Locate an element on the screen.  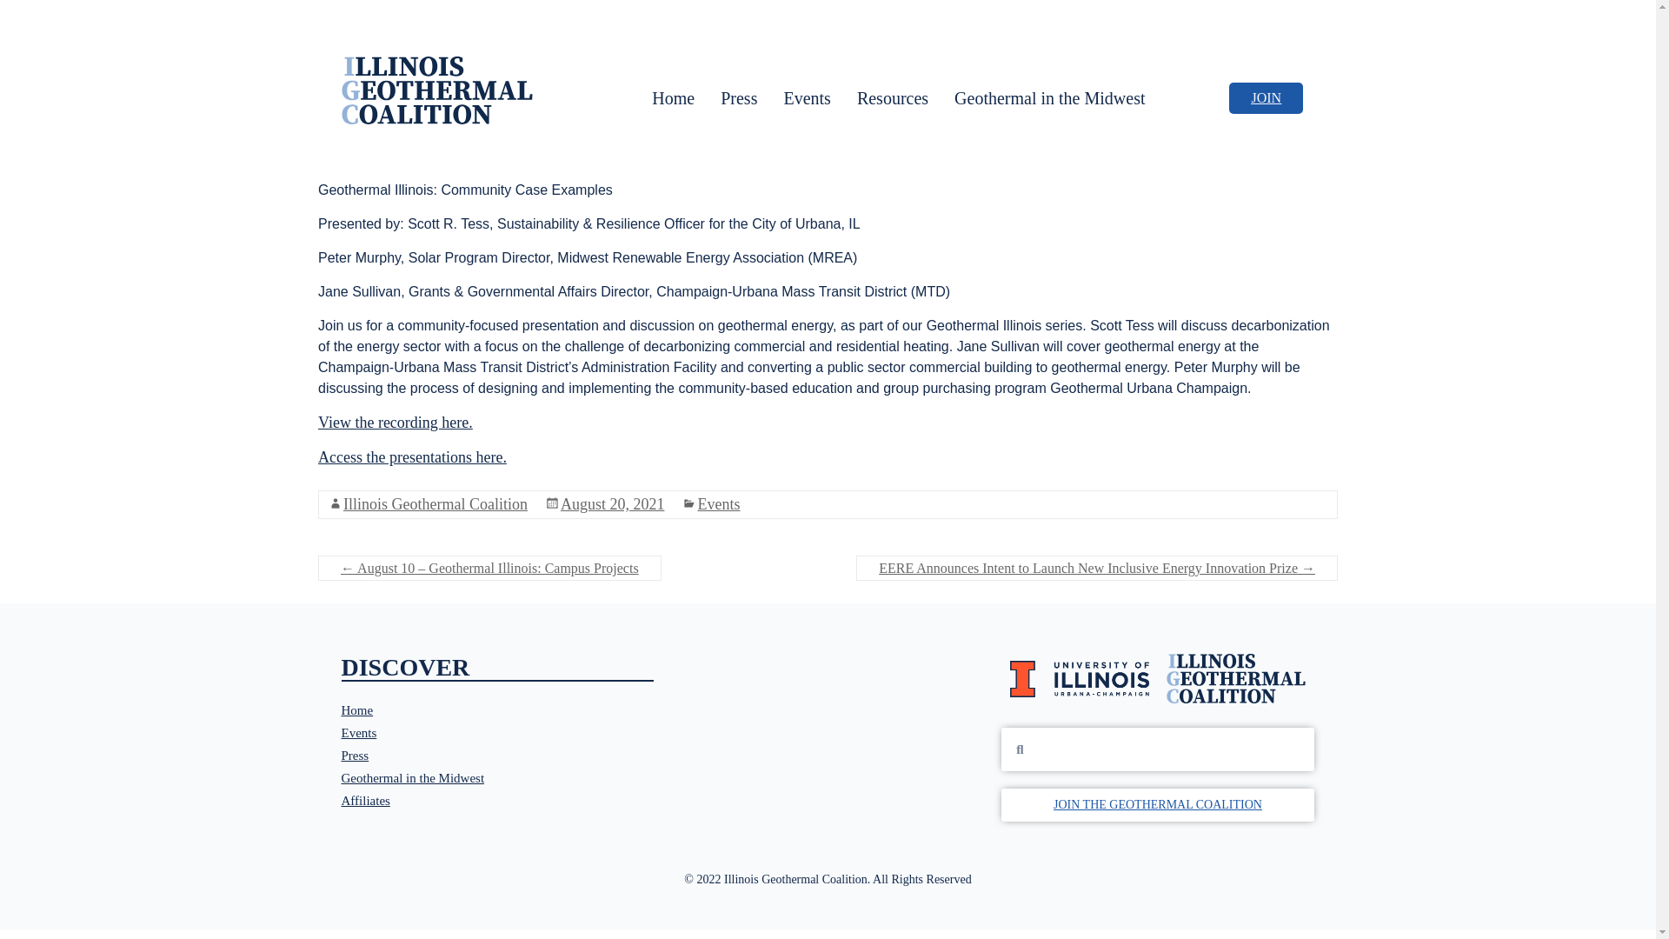
Home is located at coordinates (673, 97).